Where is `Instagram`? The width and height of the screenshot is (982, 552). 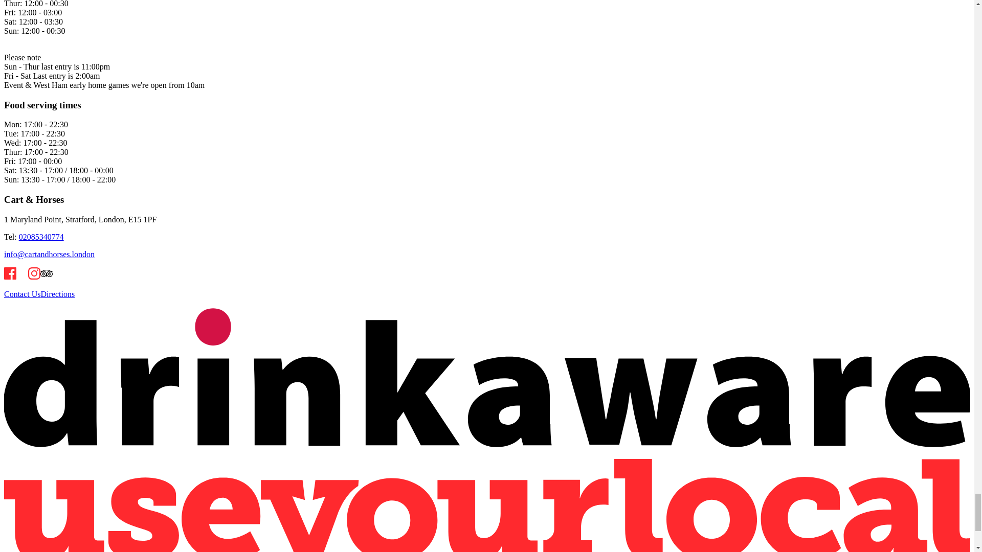 Instagram is located at coordinates (34, 273).